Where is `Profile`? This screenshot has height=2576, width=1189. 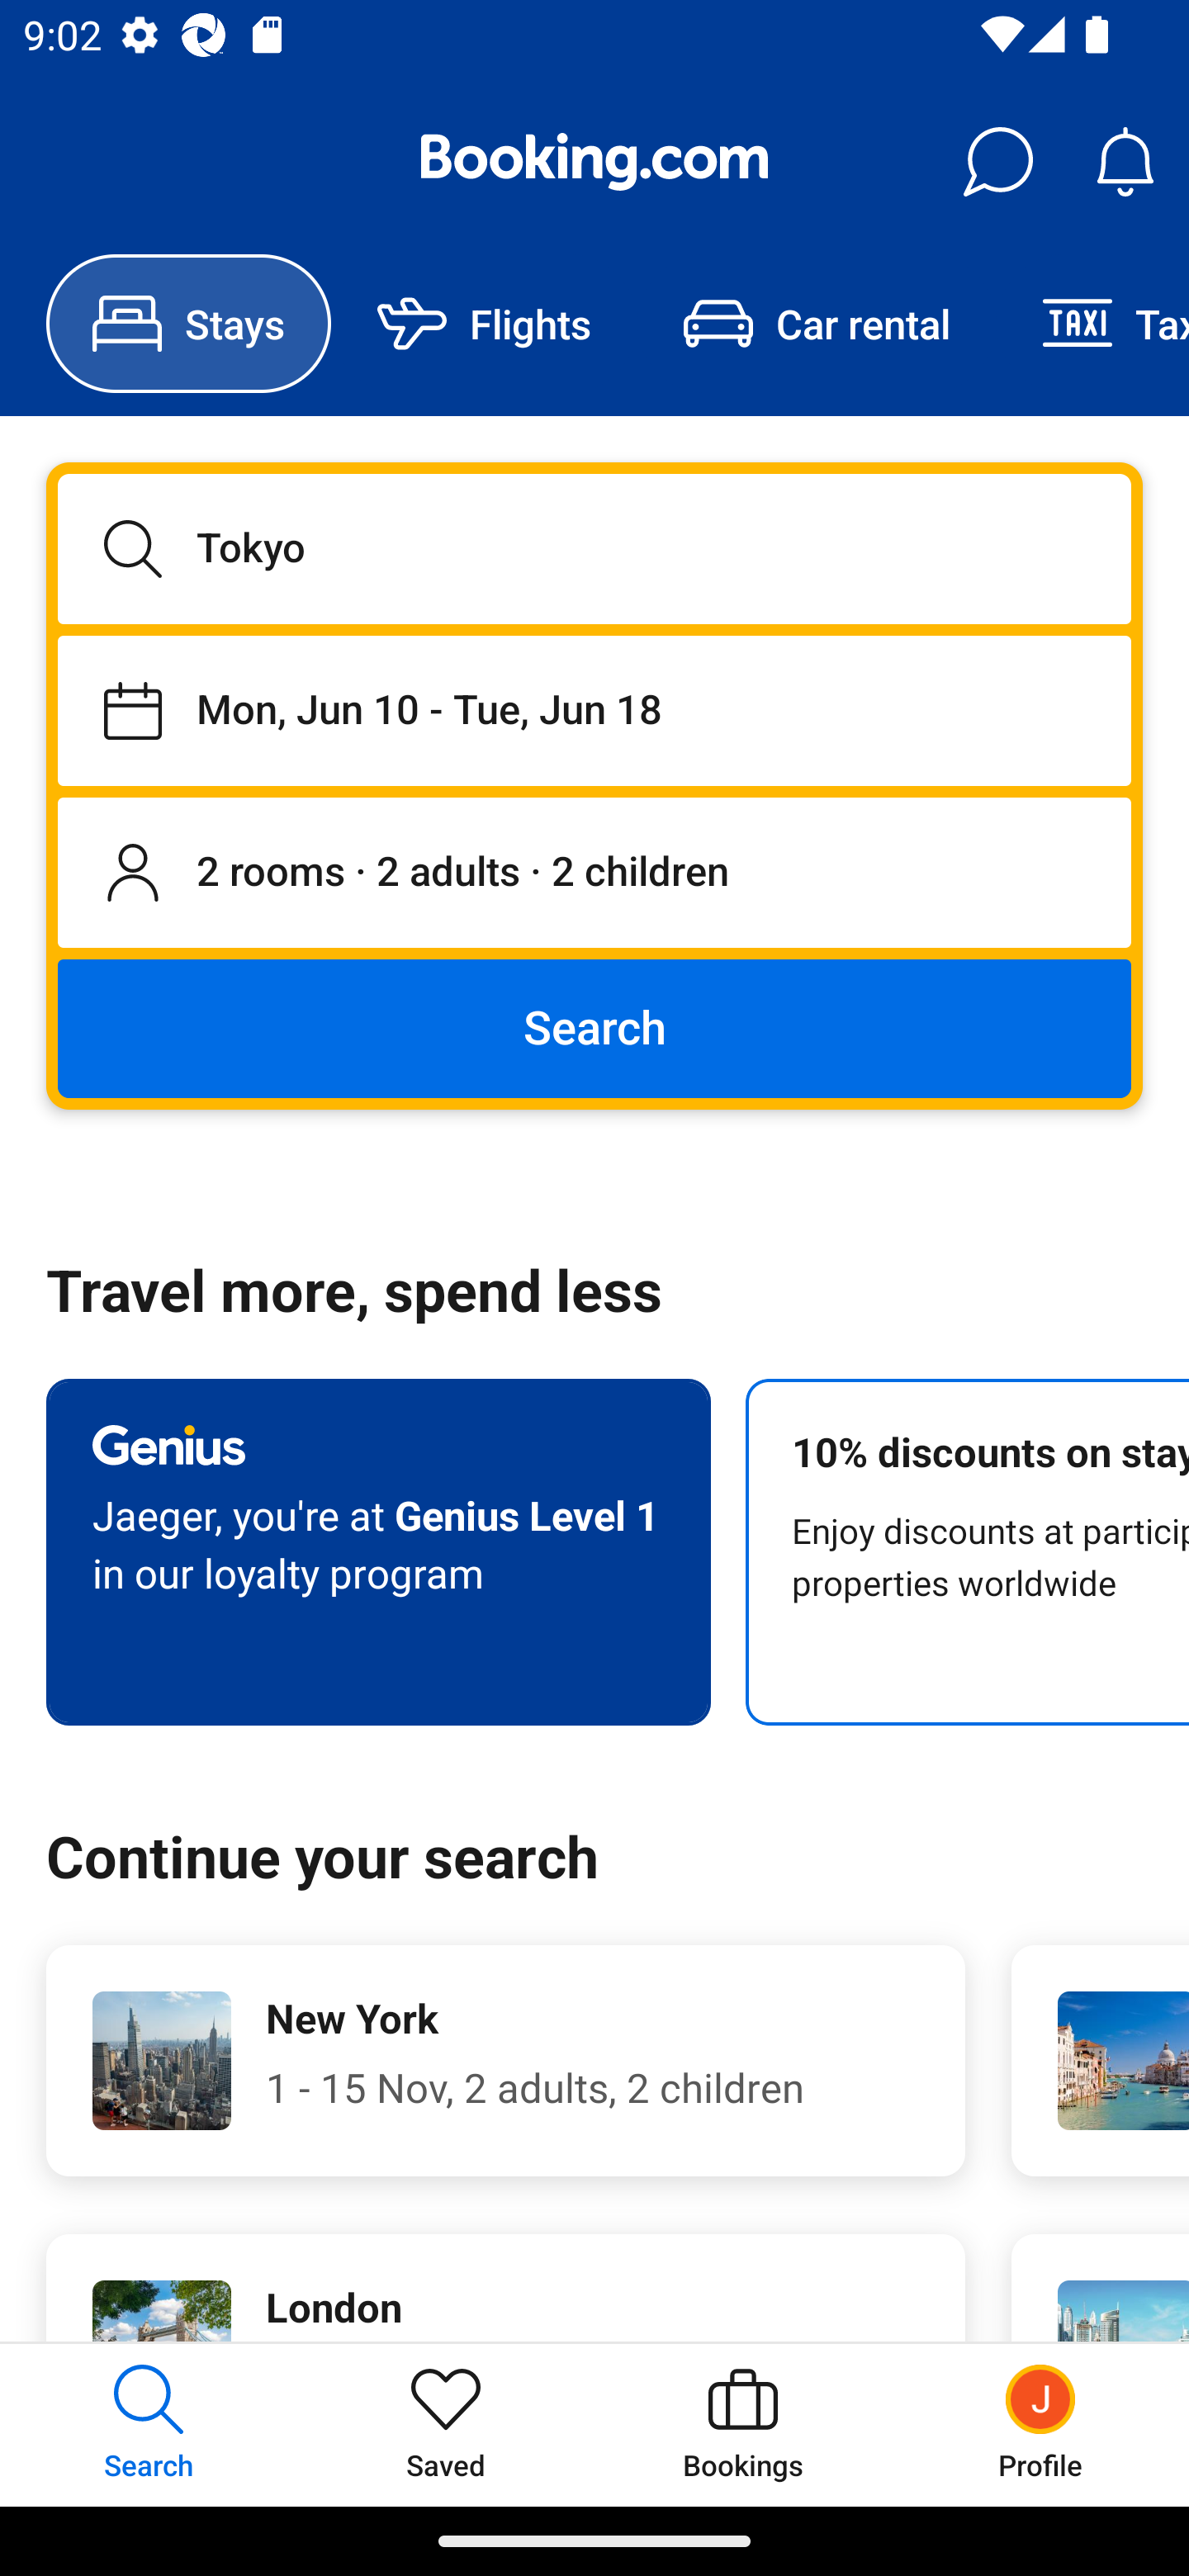 Profile is located at coordinates (1040, 2424).